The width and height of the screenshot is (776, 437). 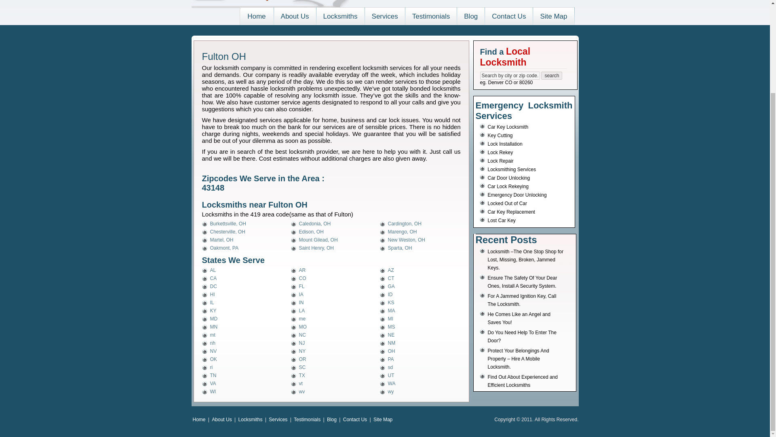 I want to click on Sparta, OH, so click(x=400, y=248).